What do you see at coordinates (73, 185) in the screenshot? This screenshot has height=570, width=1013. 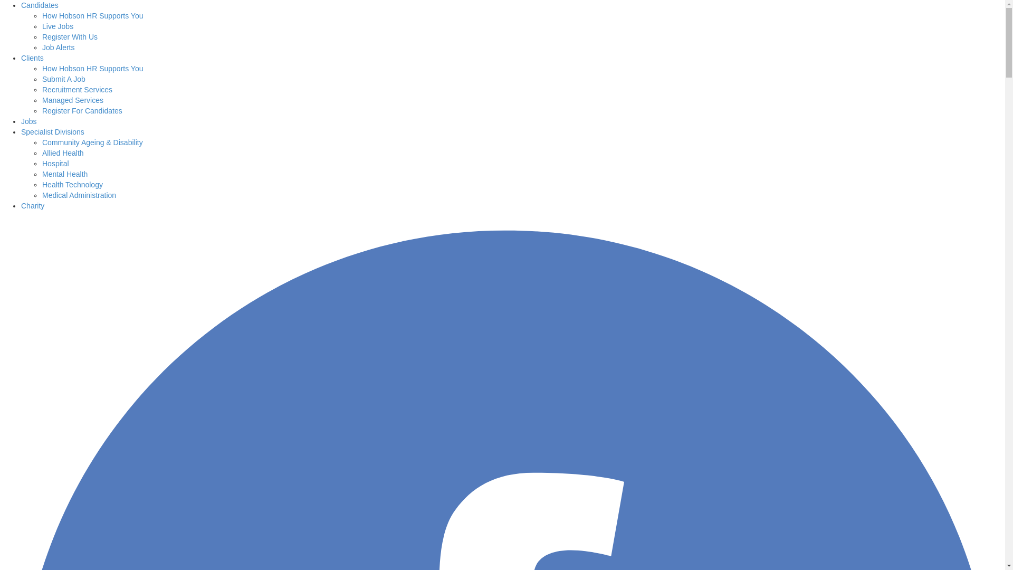 I see `Health Technology` at bounding box center [73, 185].